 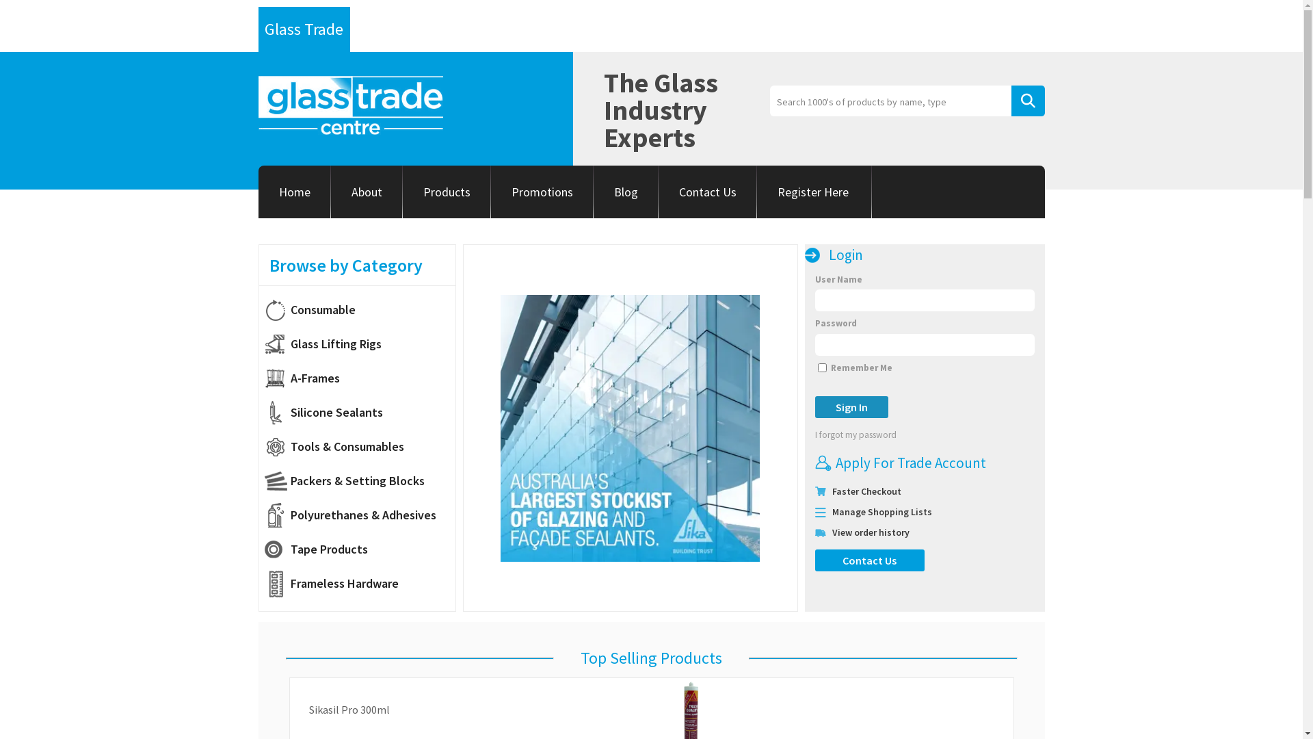 I want to click on A-Frames, so click(x=360, y=378).